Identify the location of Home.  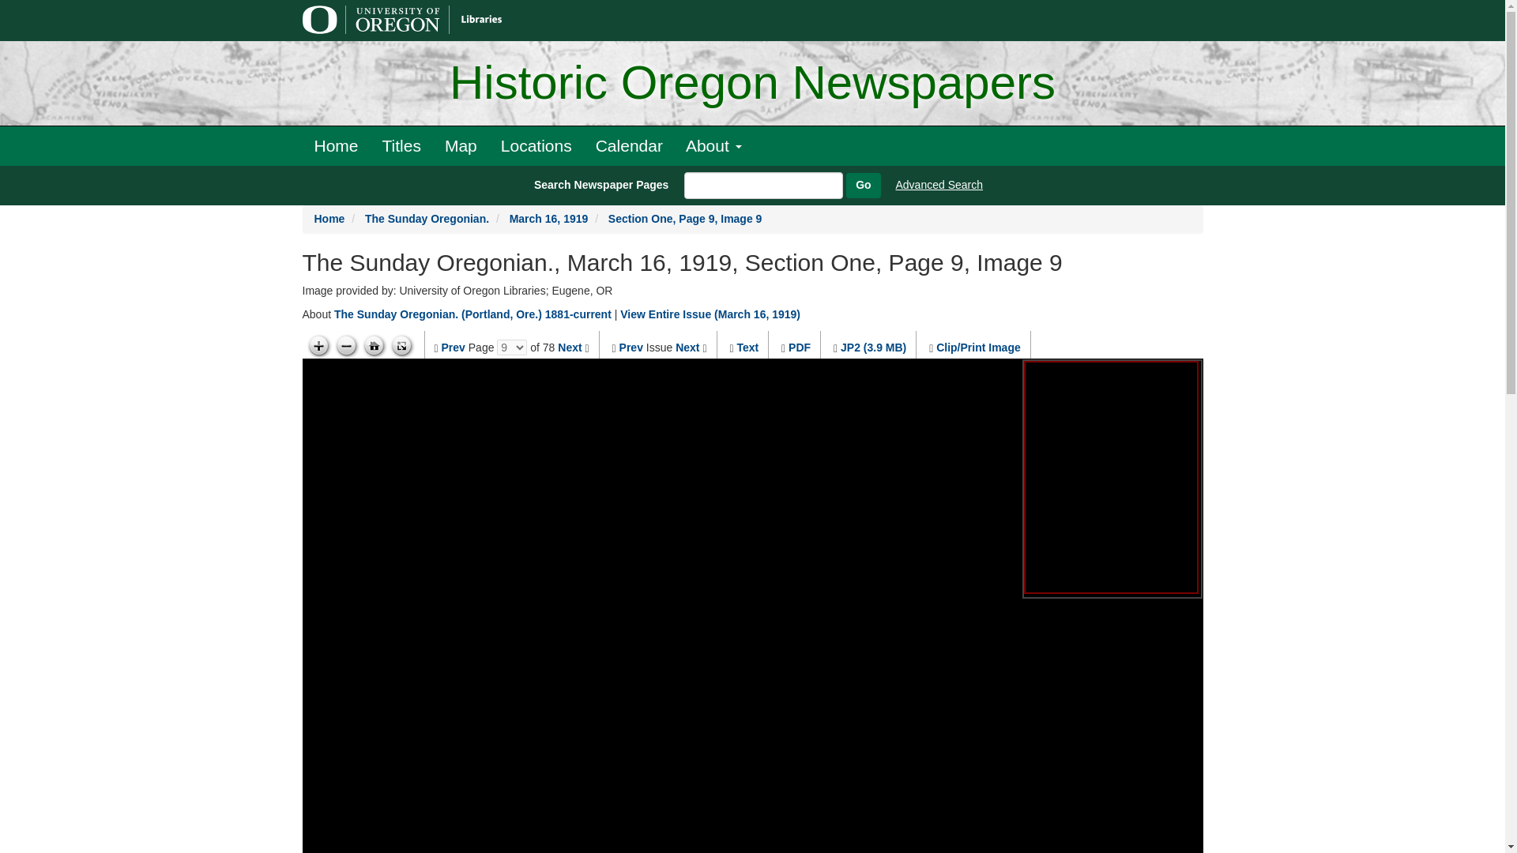
(336, 145).